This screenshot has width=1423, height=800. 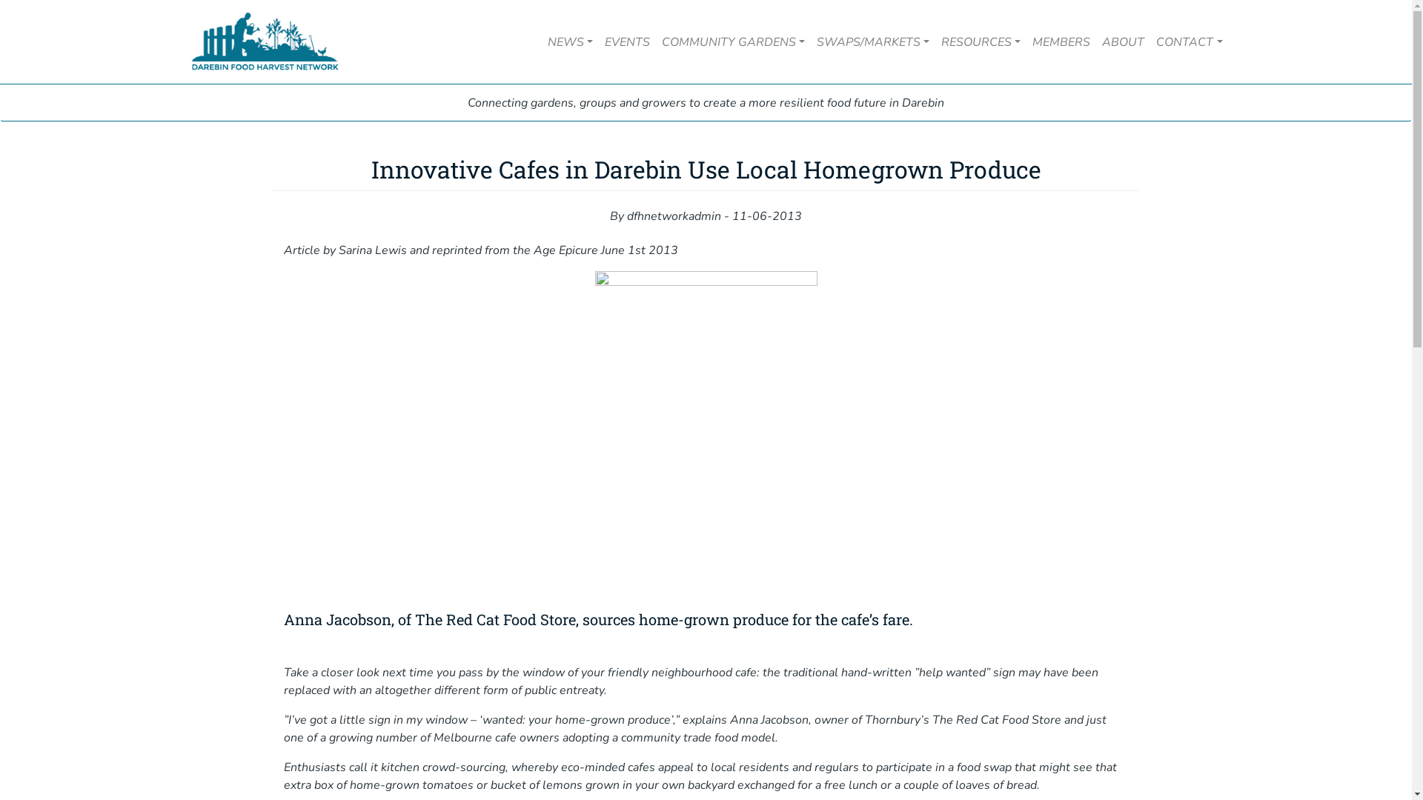 What do you see at coordinates (706, 438) in the screenshot?
I see `Anna Jacobson at Red Cat Food Store` at bounding box center [706, 438].